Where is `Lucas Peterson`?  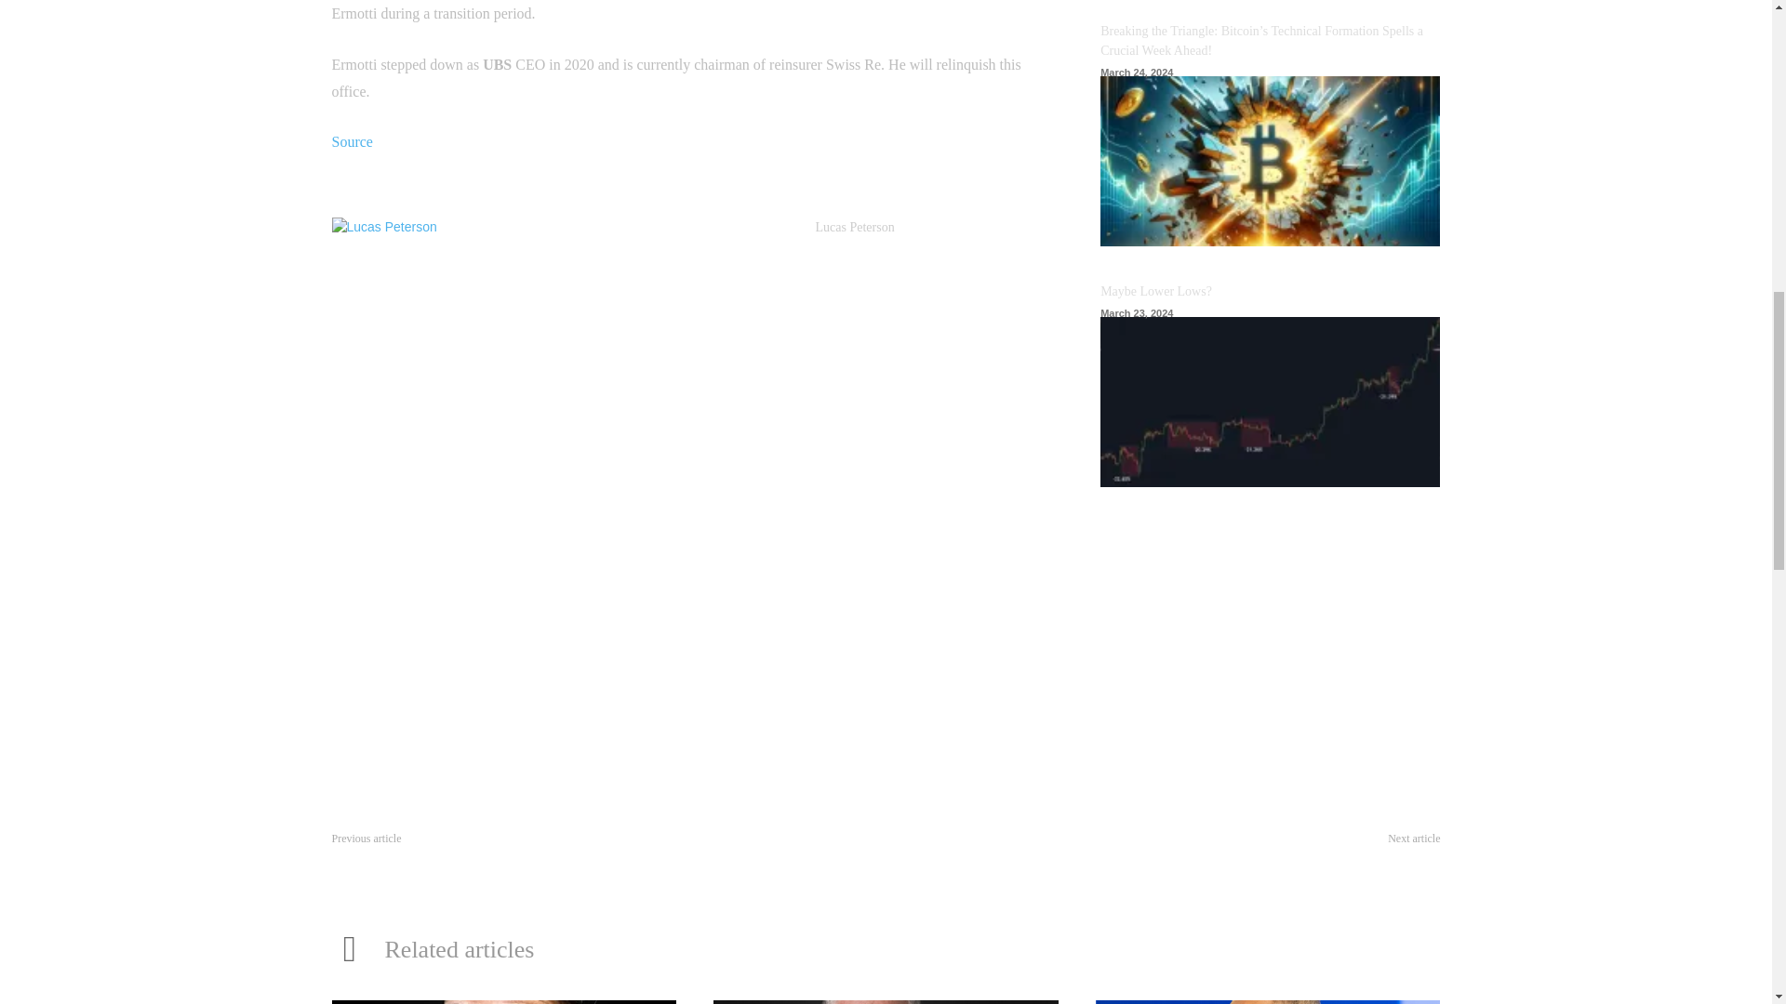 Lucas Peterson is located at coordinates (854, 227).